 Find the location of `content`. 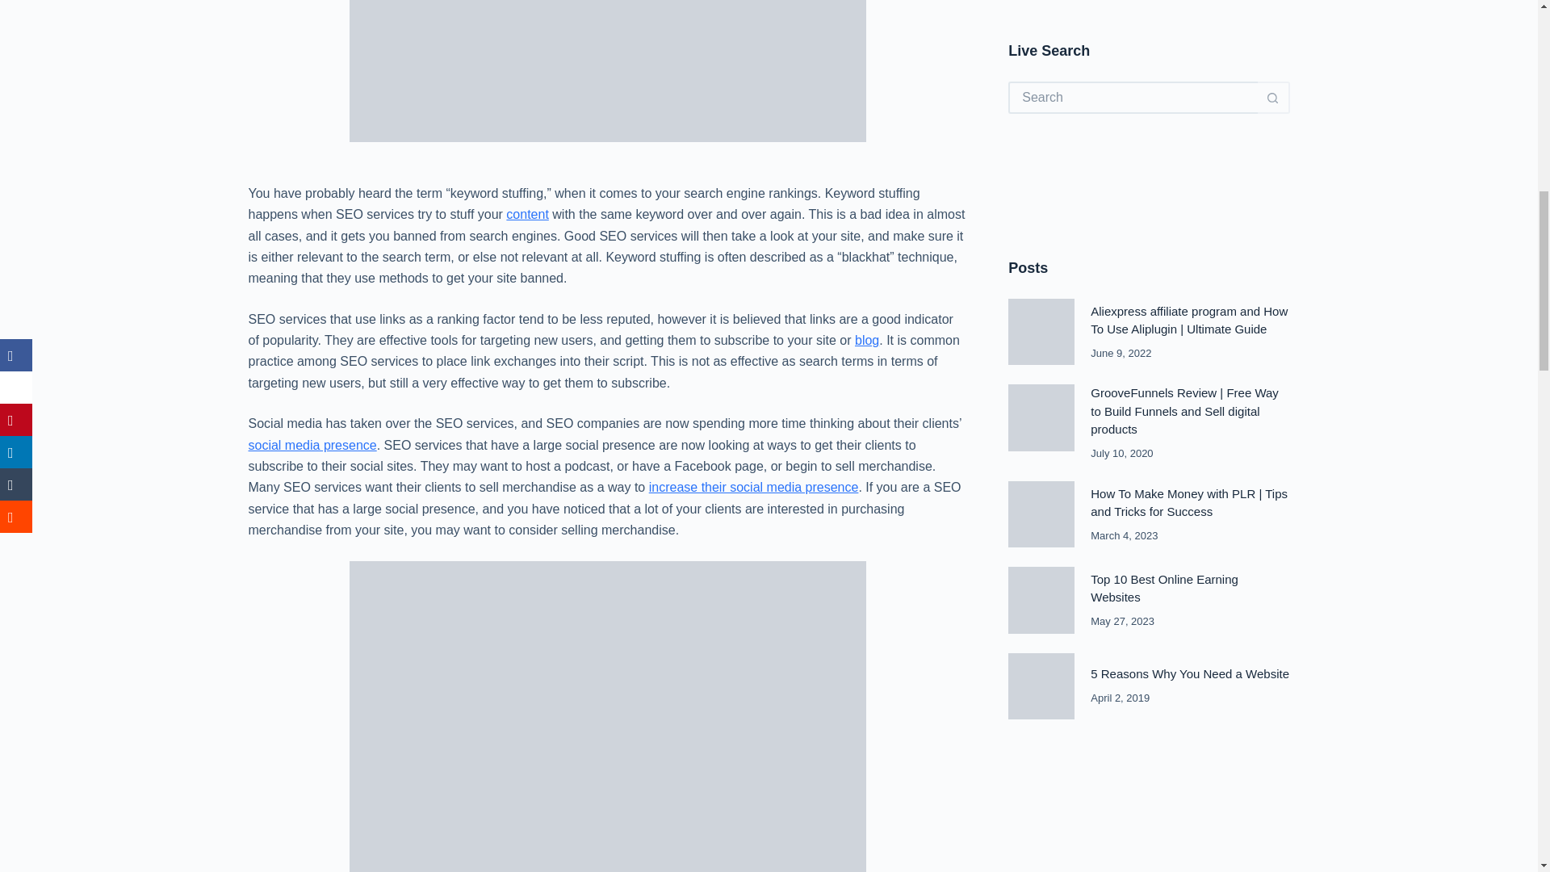

content is located at coordinates (527, 215).